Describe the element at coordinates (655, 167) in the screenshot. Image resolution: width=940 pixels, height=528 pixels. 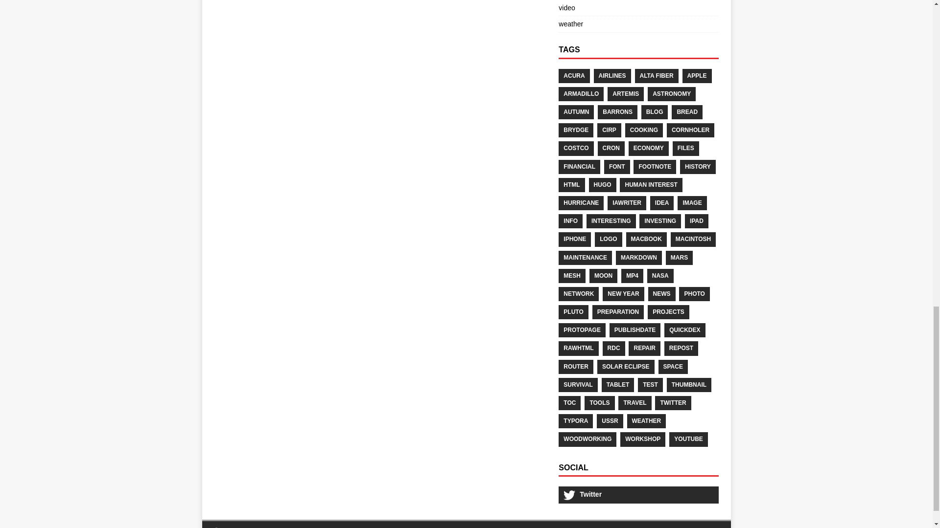
I see `footnote` at that location.